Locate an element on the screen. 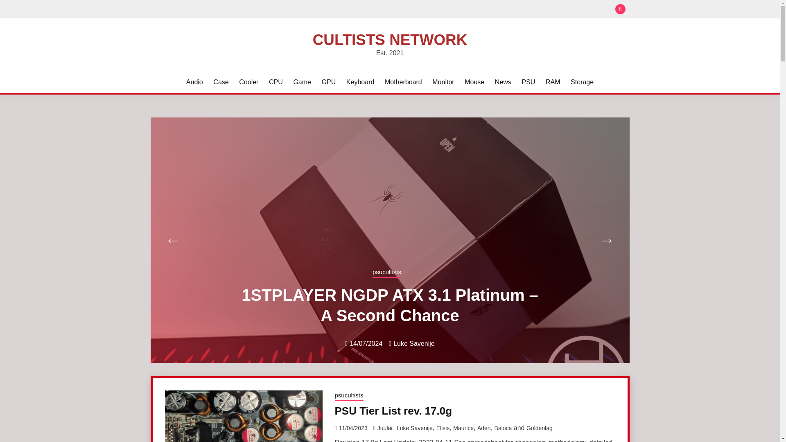 This screenshot has height=442, width=786. RAM is located at coordinates (553, 82).